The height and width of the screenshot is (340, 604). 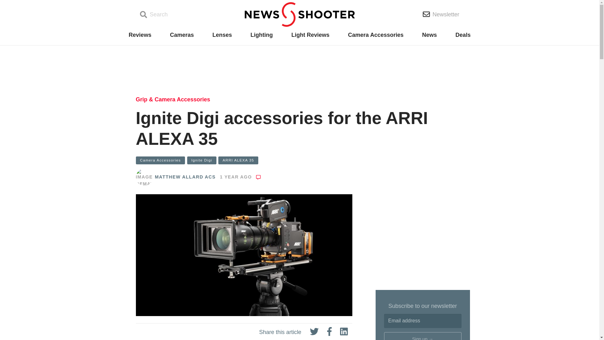 I want to click on Camera Accessories, so click(x=160, y=160).